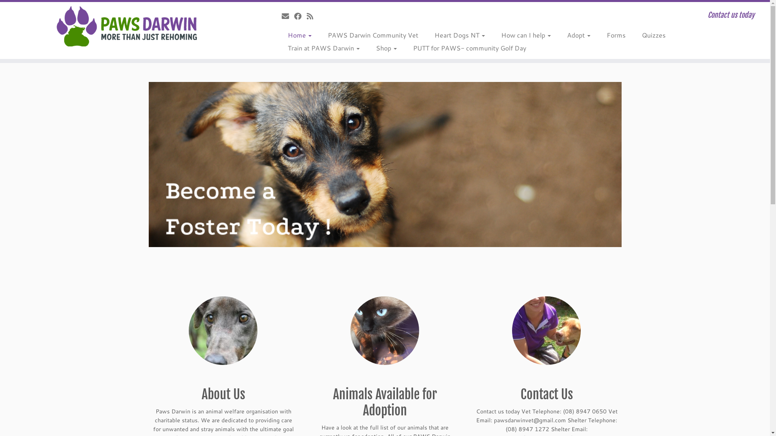  Describe the element at coordinates (616, 35) in the screenshot. I see `Forms` at that location.